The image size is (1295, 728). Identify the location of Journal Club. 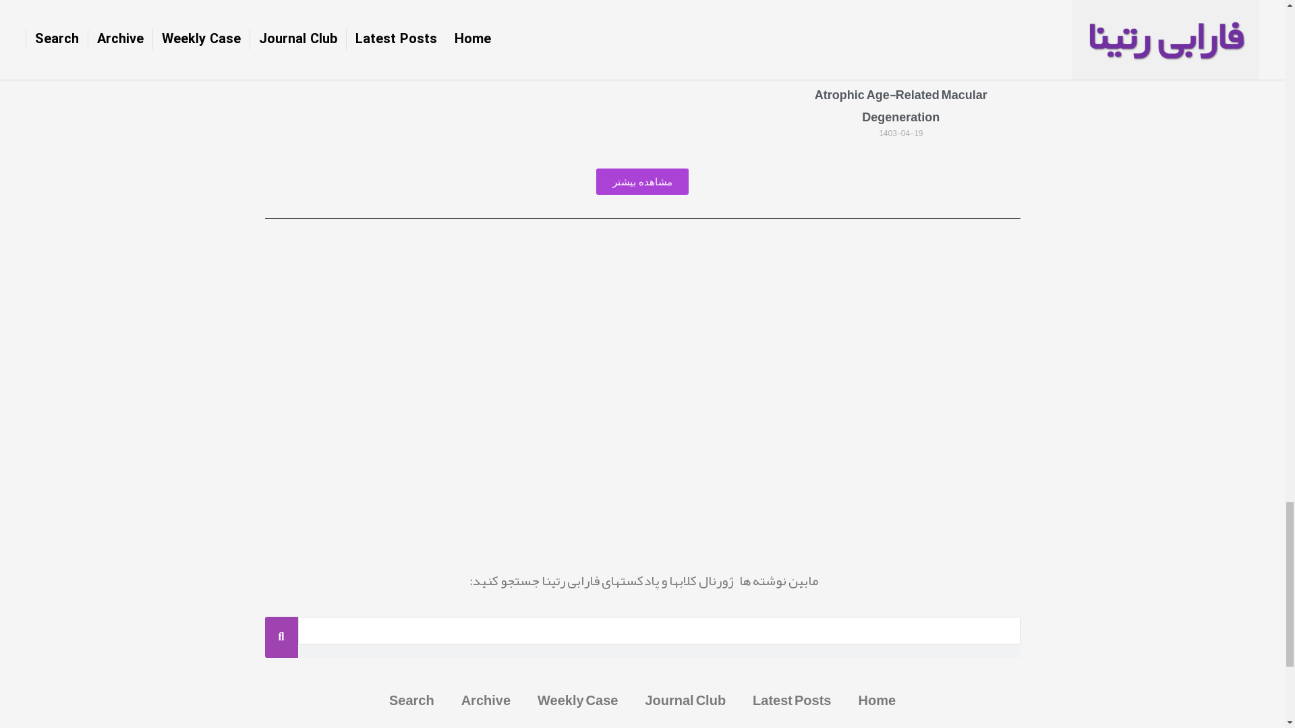
(685, 700).